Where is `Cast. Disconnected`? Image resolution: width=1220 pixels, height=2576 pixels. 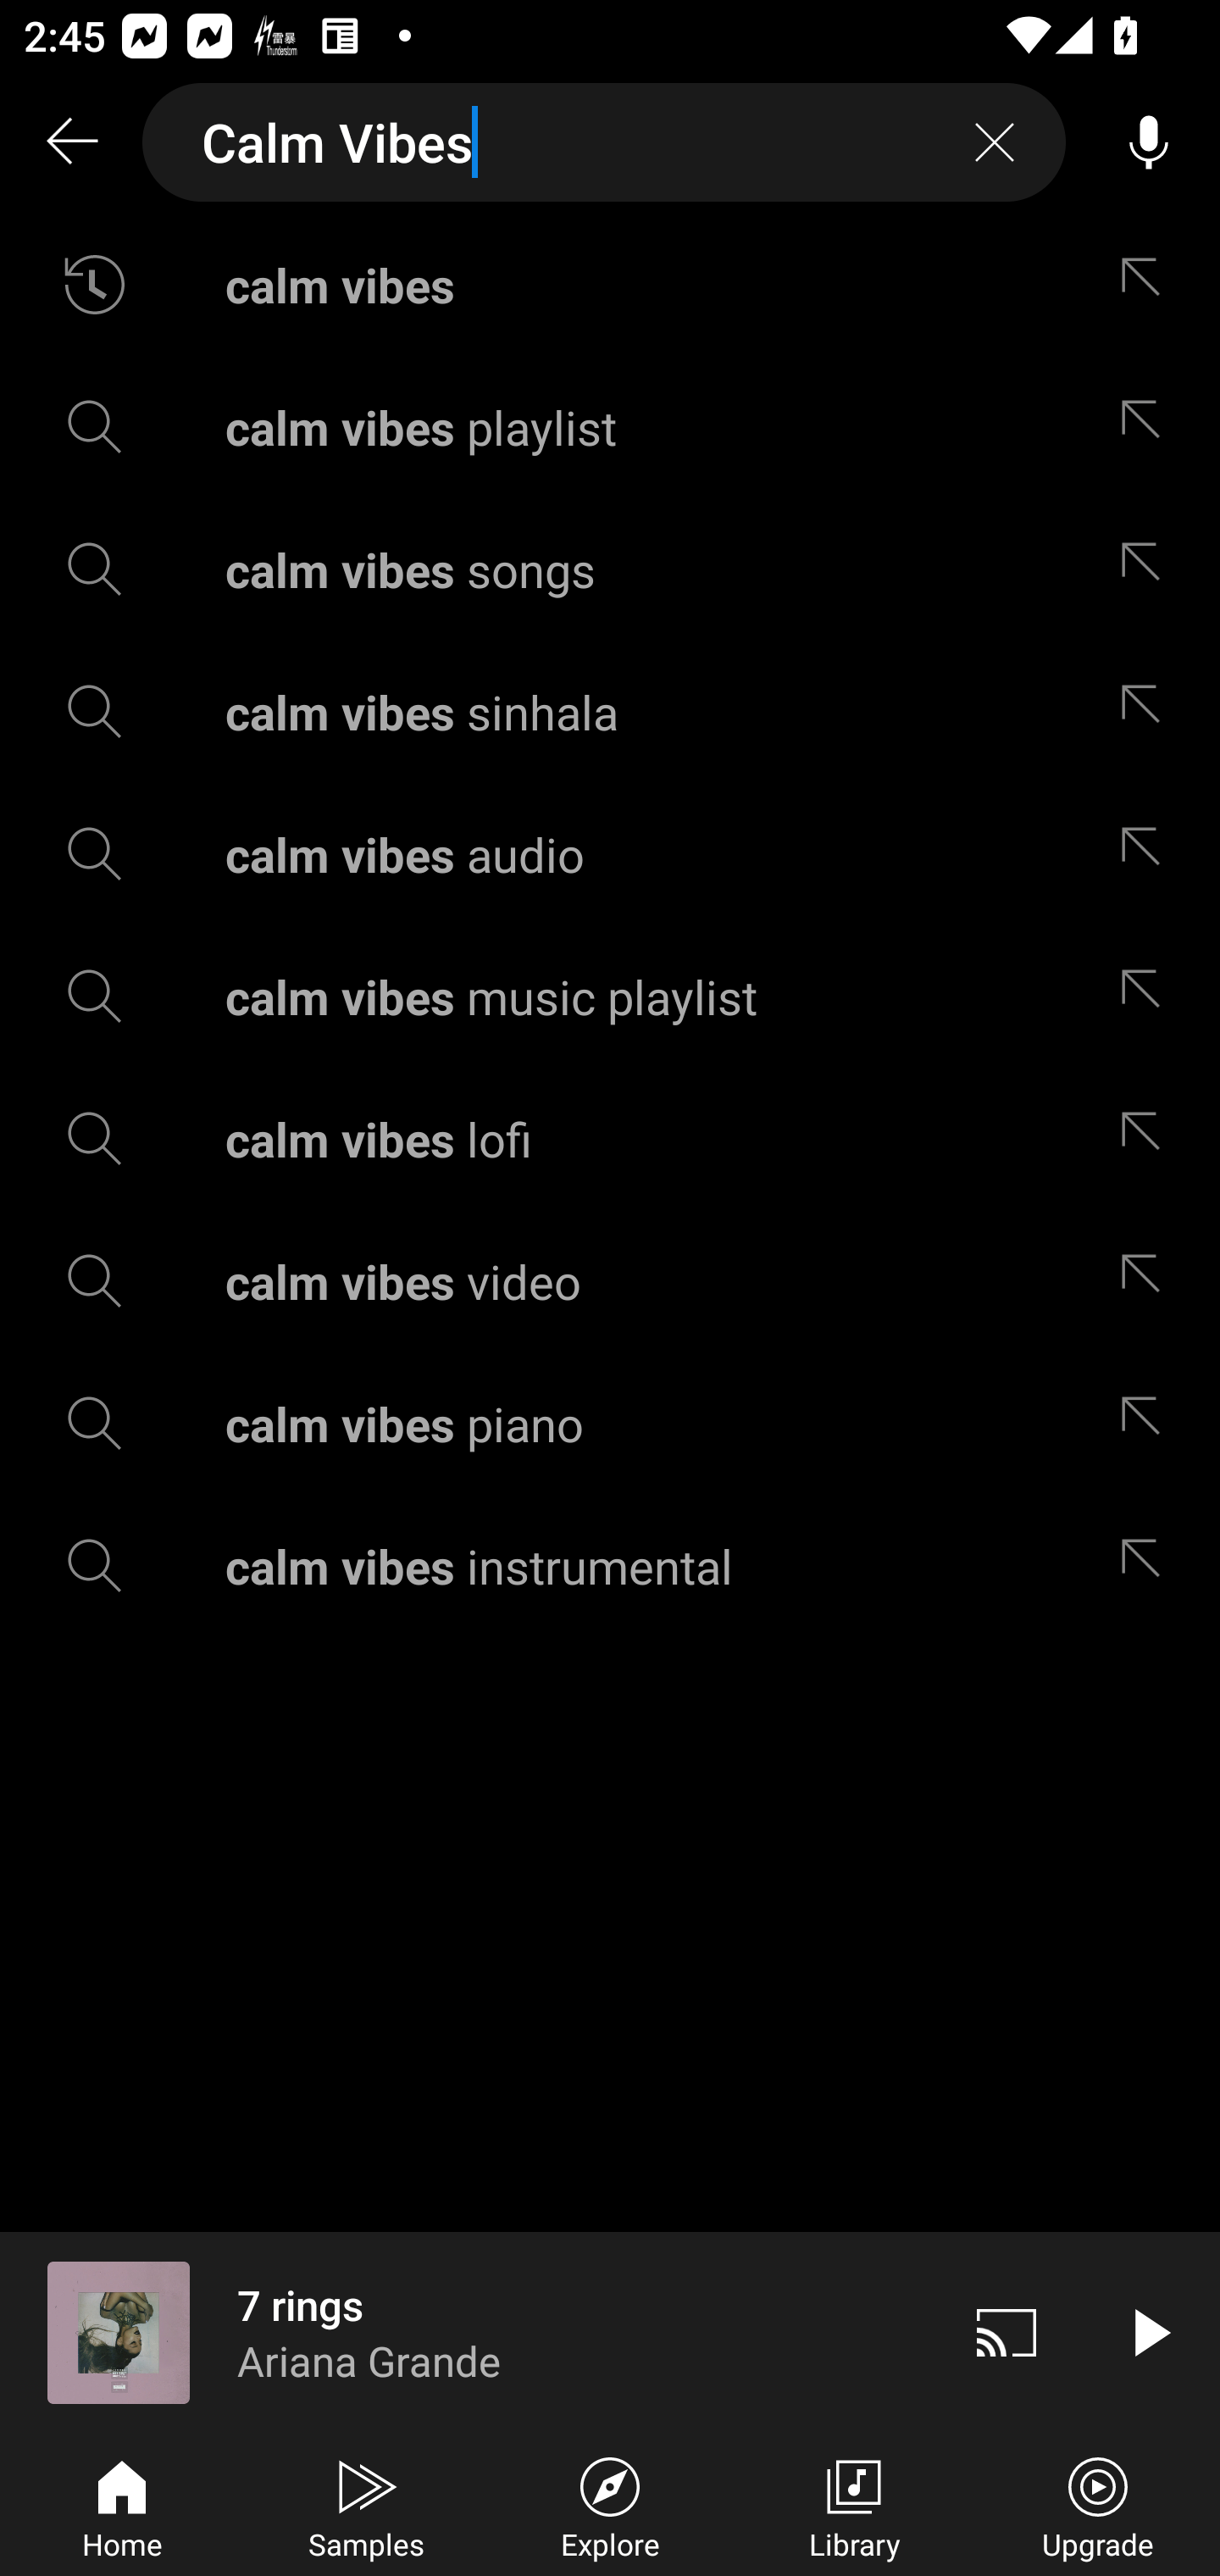 Cast. Disconnected is located at coordinates (1006, 2332).